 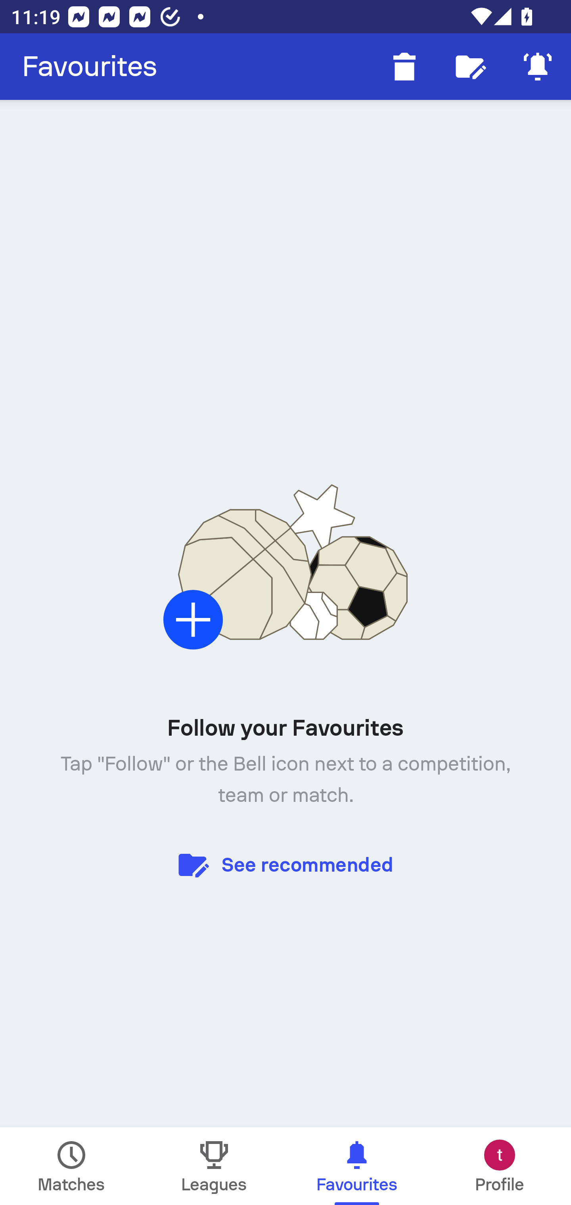 What do you see at coordinates (90, 67) in the screenshot?
I see `Favourites` at bounding box center [90, 67].